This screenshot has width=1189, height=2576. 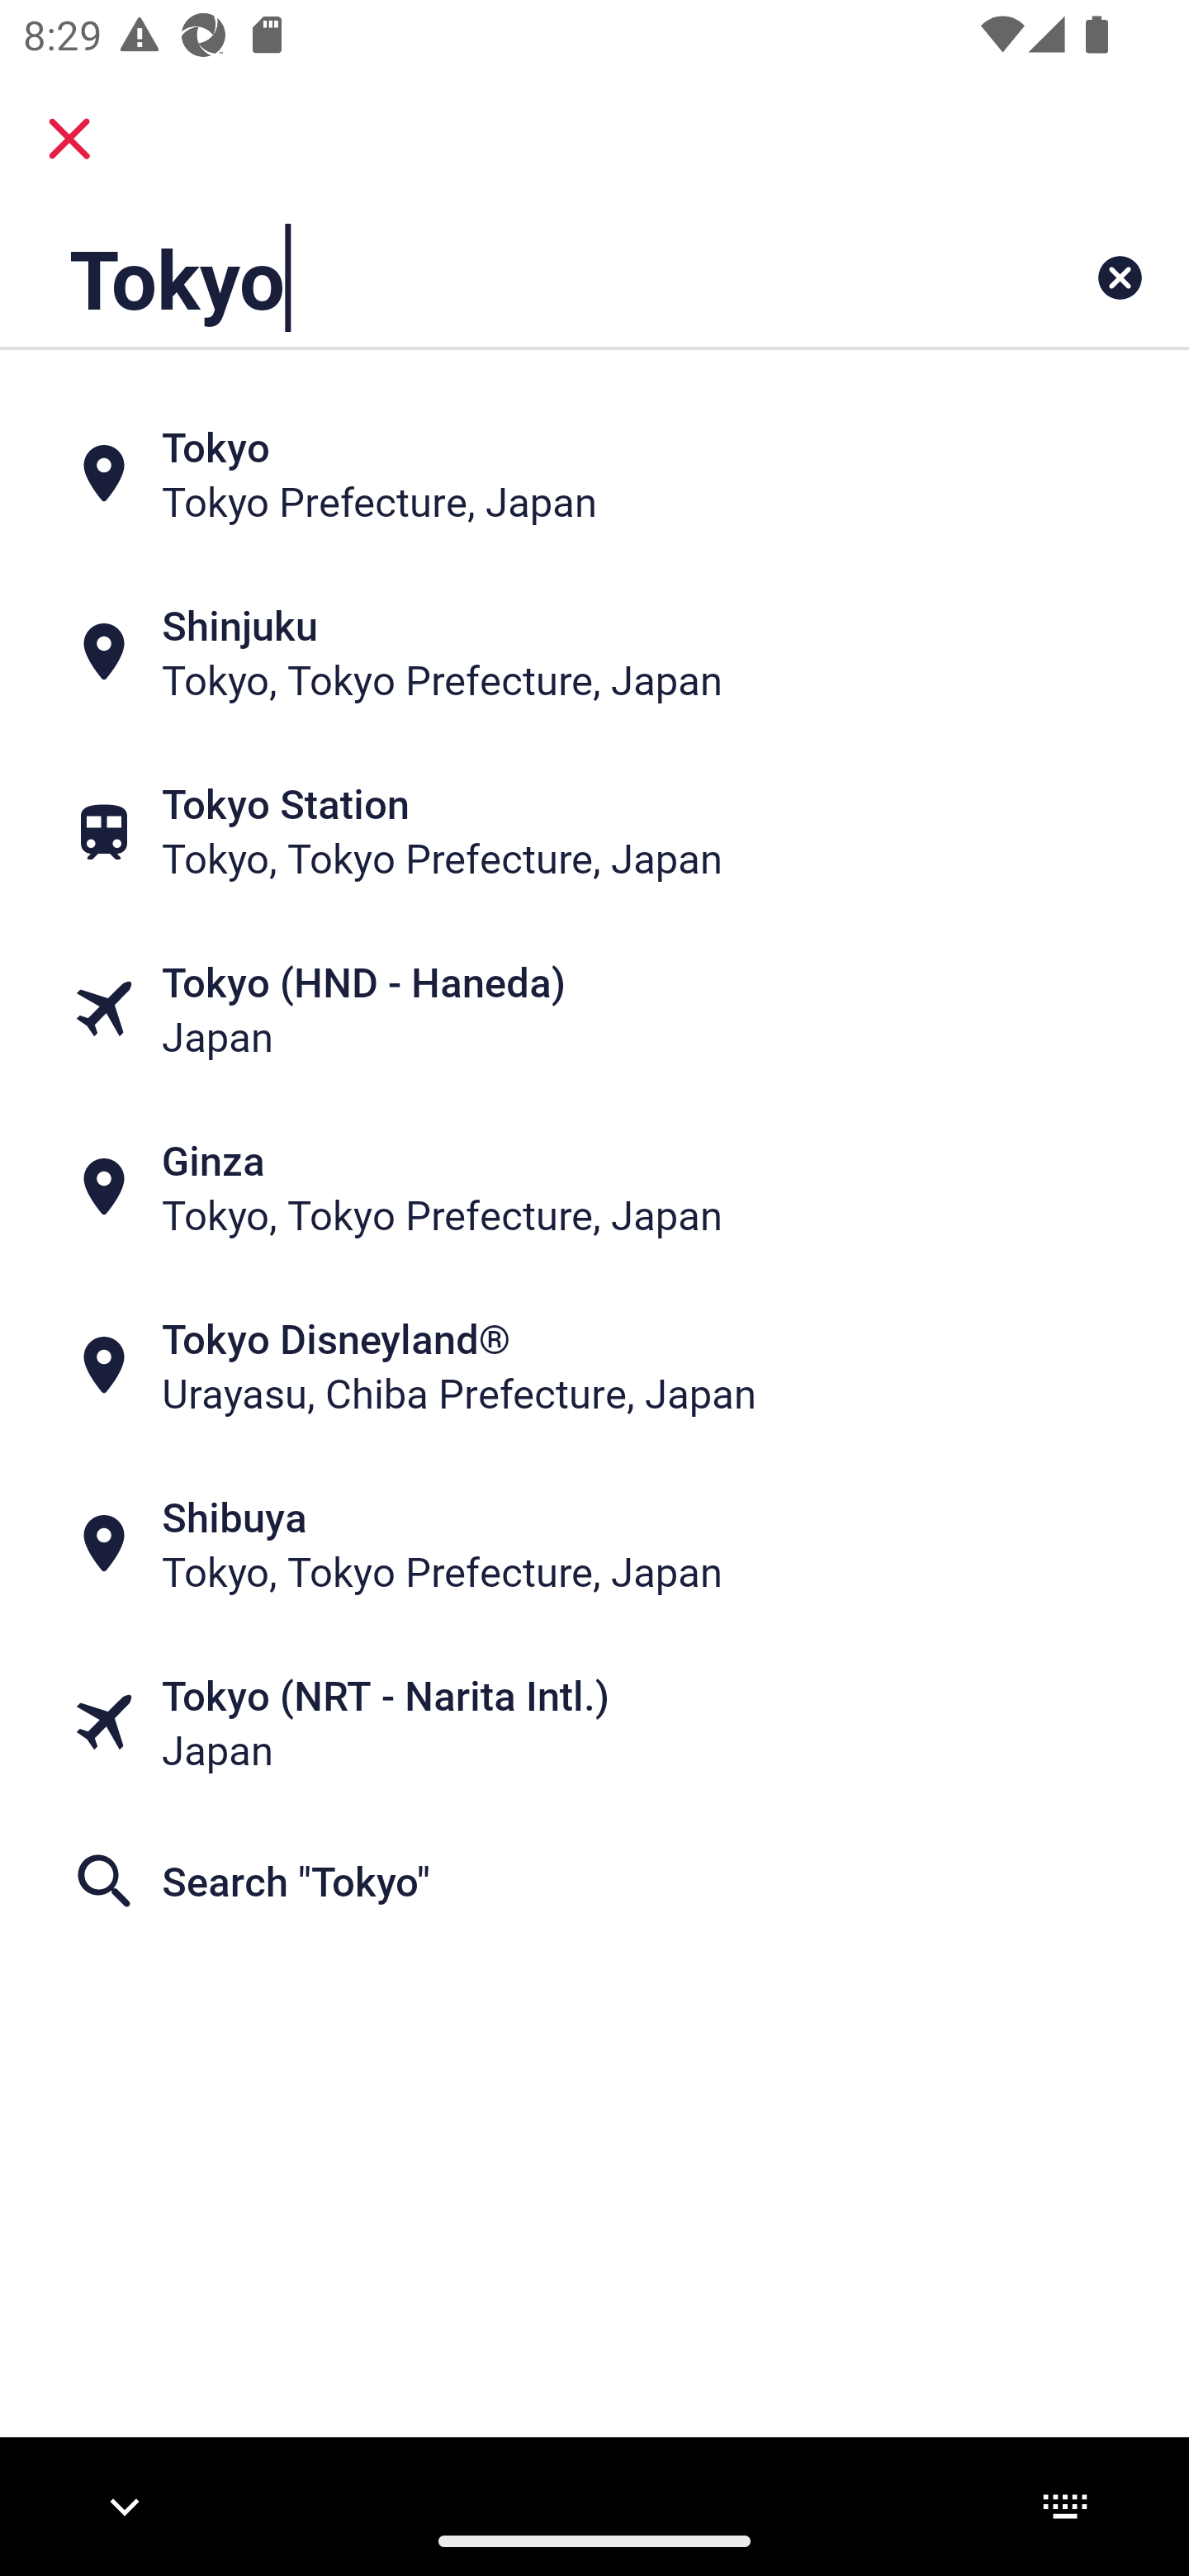 What do you see at coordinates (594, 1544) in the screenshot?
I see `Shibuya Tokyo, Tokyo Prefecture, Japan` at bounding box center [594, 1544].